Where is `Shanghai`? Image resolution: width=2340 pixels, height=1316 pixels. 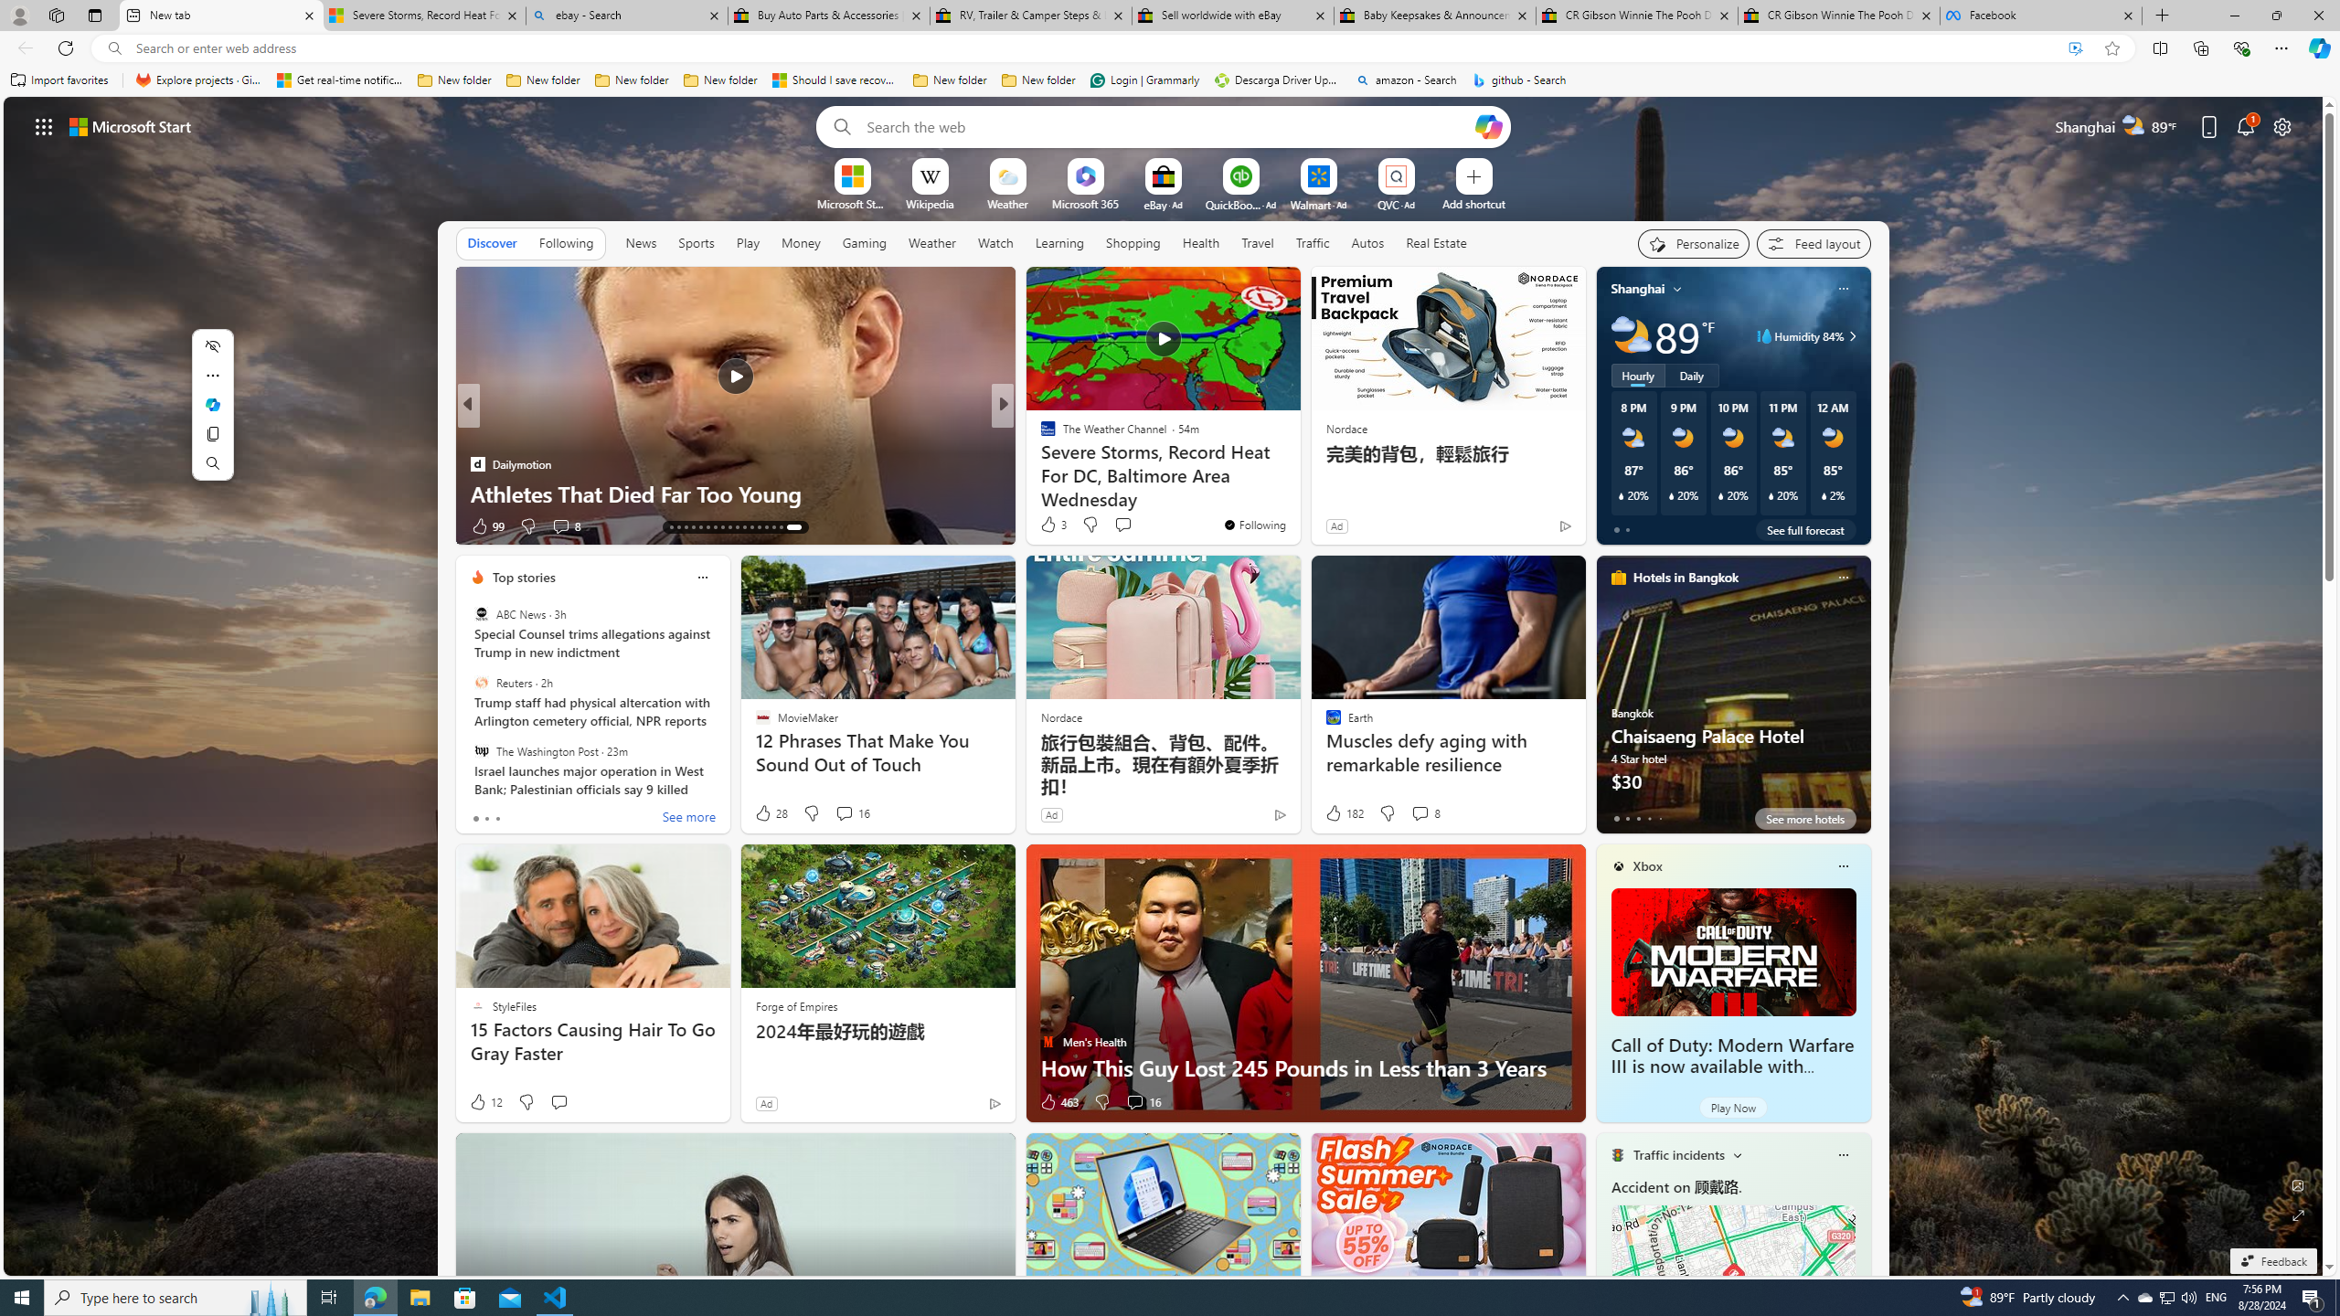
Shanghai is located at coordinates (1638, 289).